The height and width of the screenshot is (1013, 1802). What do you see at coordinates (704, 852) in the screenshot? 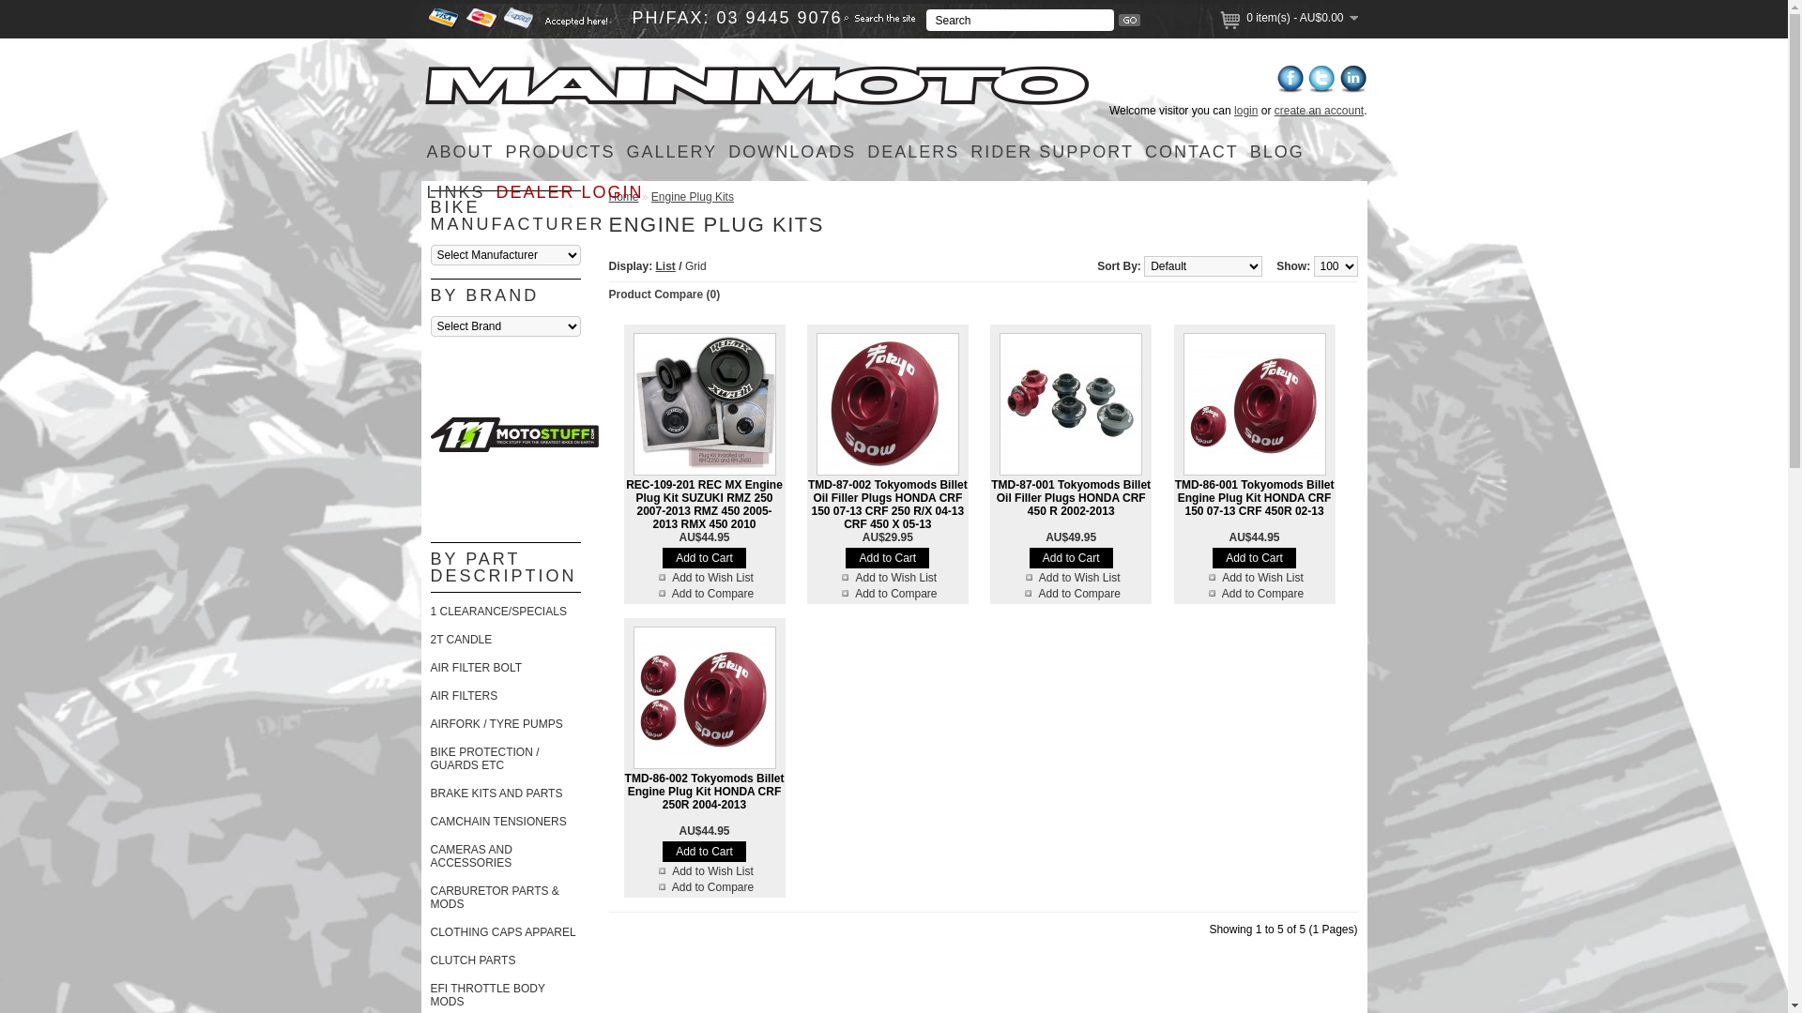
I see `Add to Cart` at bounding box center [704, 852].